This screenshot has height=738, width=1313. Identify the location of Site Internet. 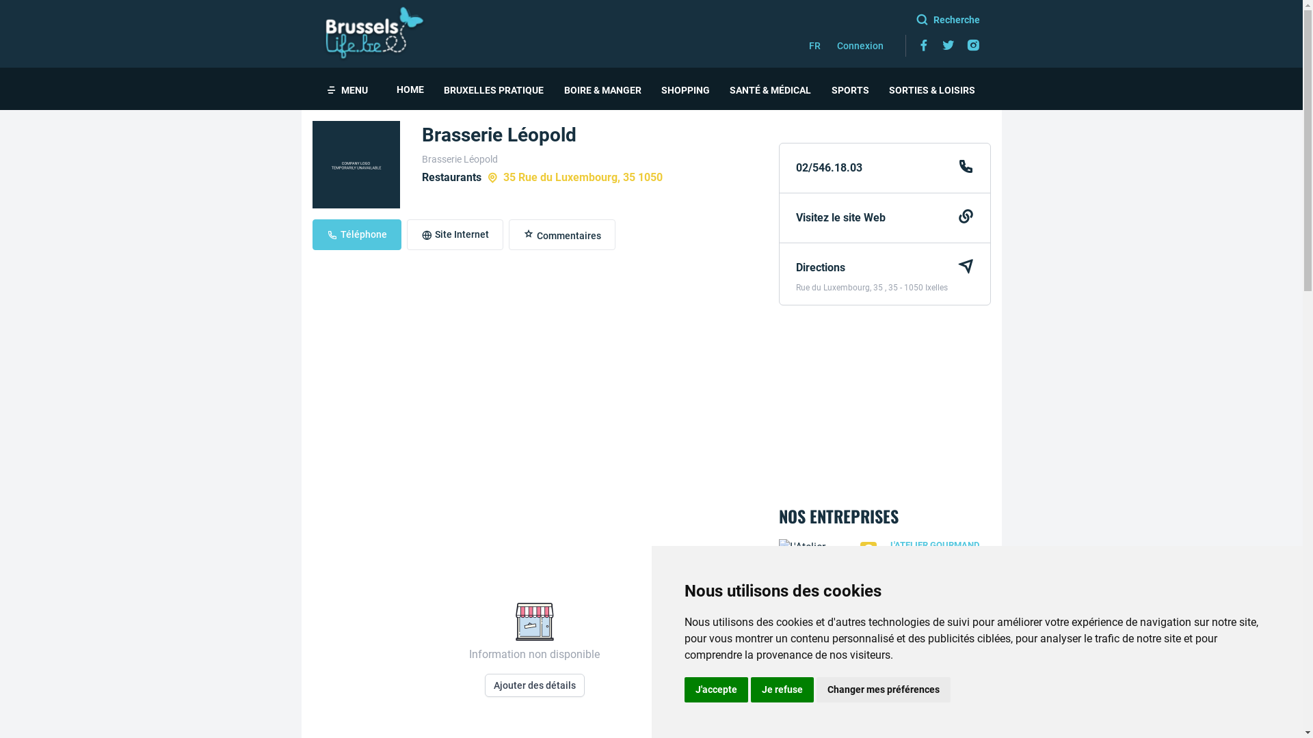
(454, 235).